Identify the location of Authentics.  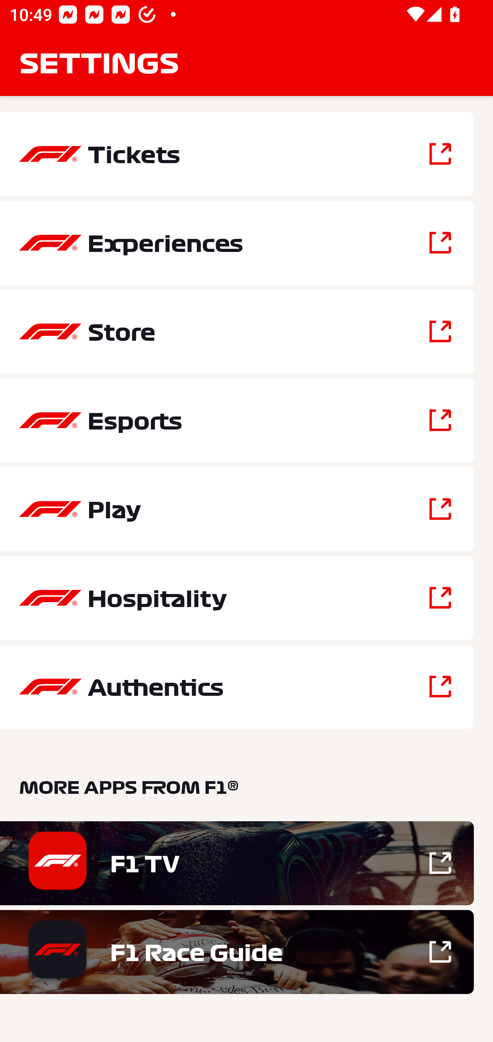
(237, 686).